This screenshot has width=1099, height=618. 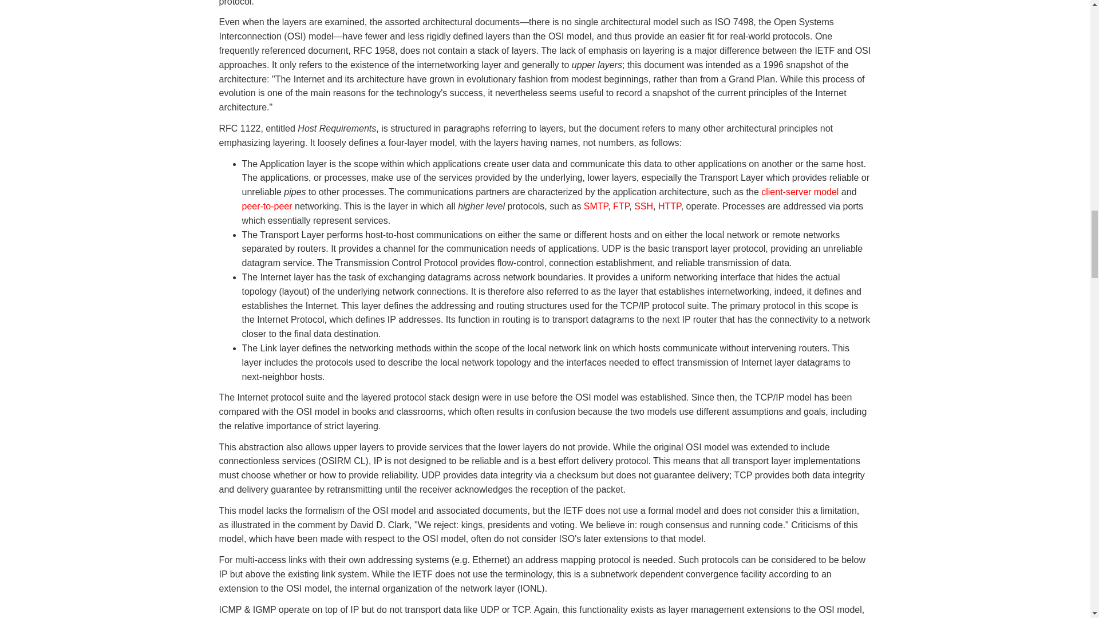 What do you see at coordinates (800, 192) in the screenshot?
I see `client-server model` at bounding box center [800, 192].